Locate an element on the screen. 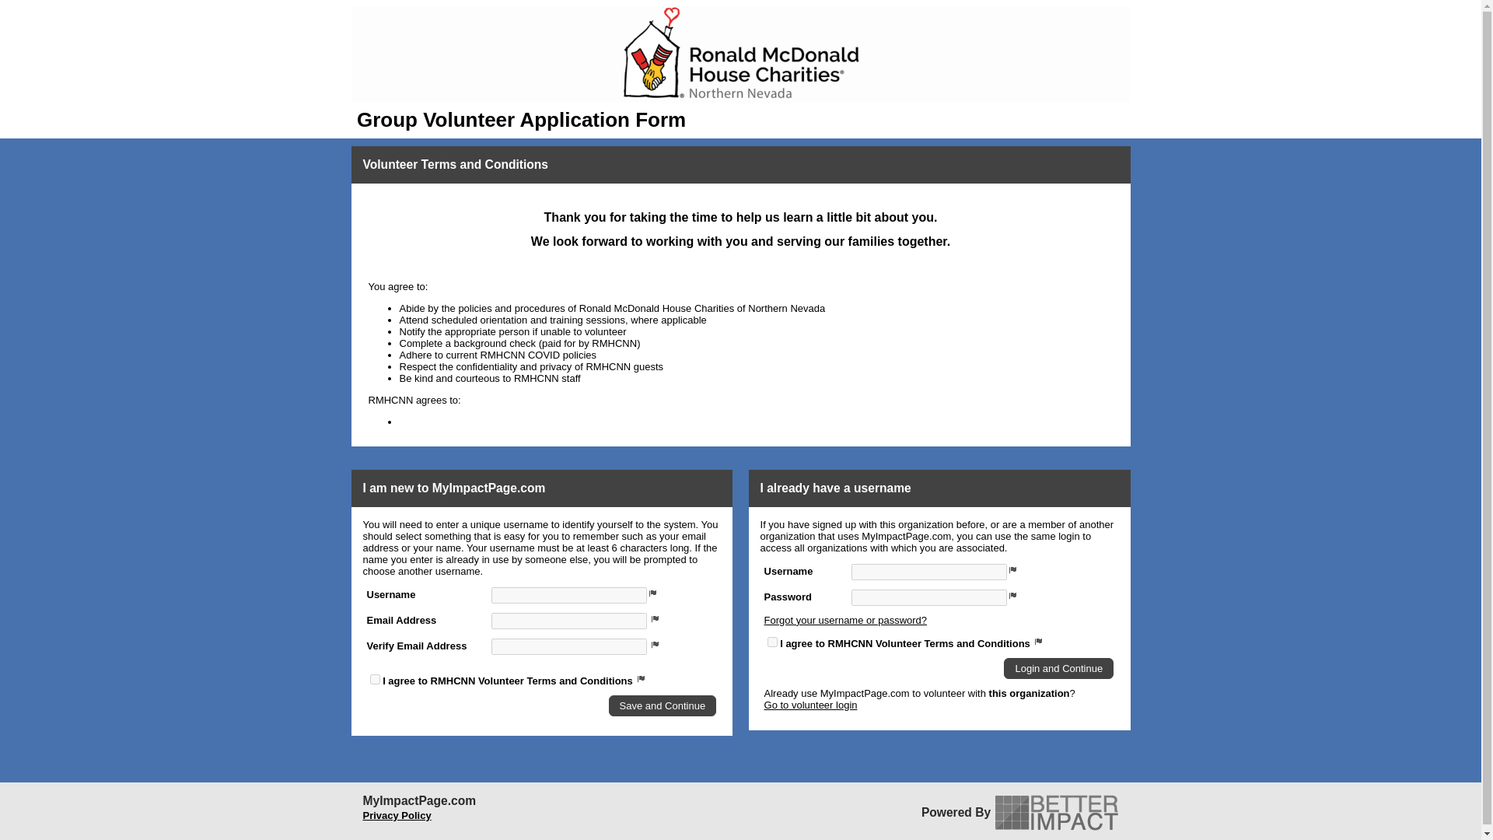 Image resolution: width=1493 pixels, height=840 pixels. Privacy Policy is located at coordinates (397, 815).